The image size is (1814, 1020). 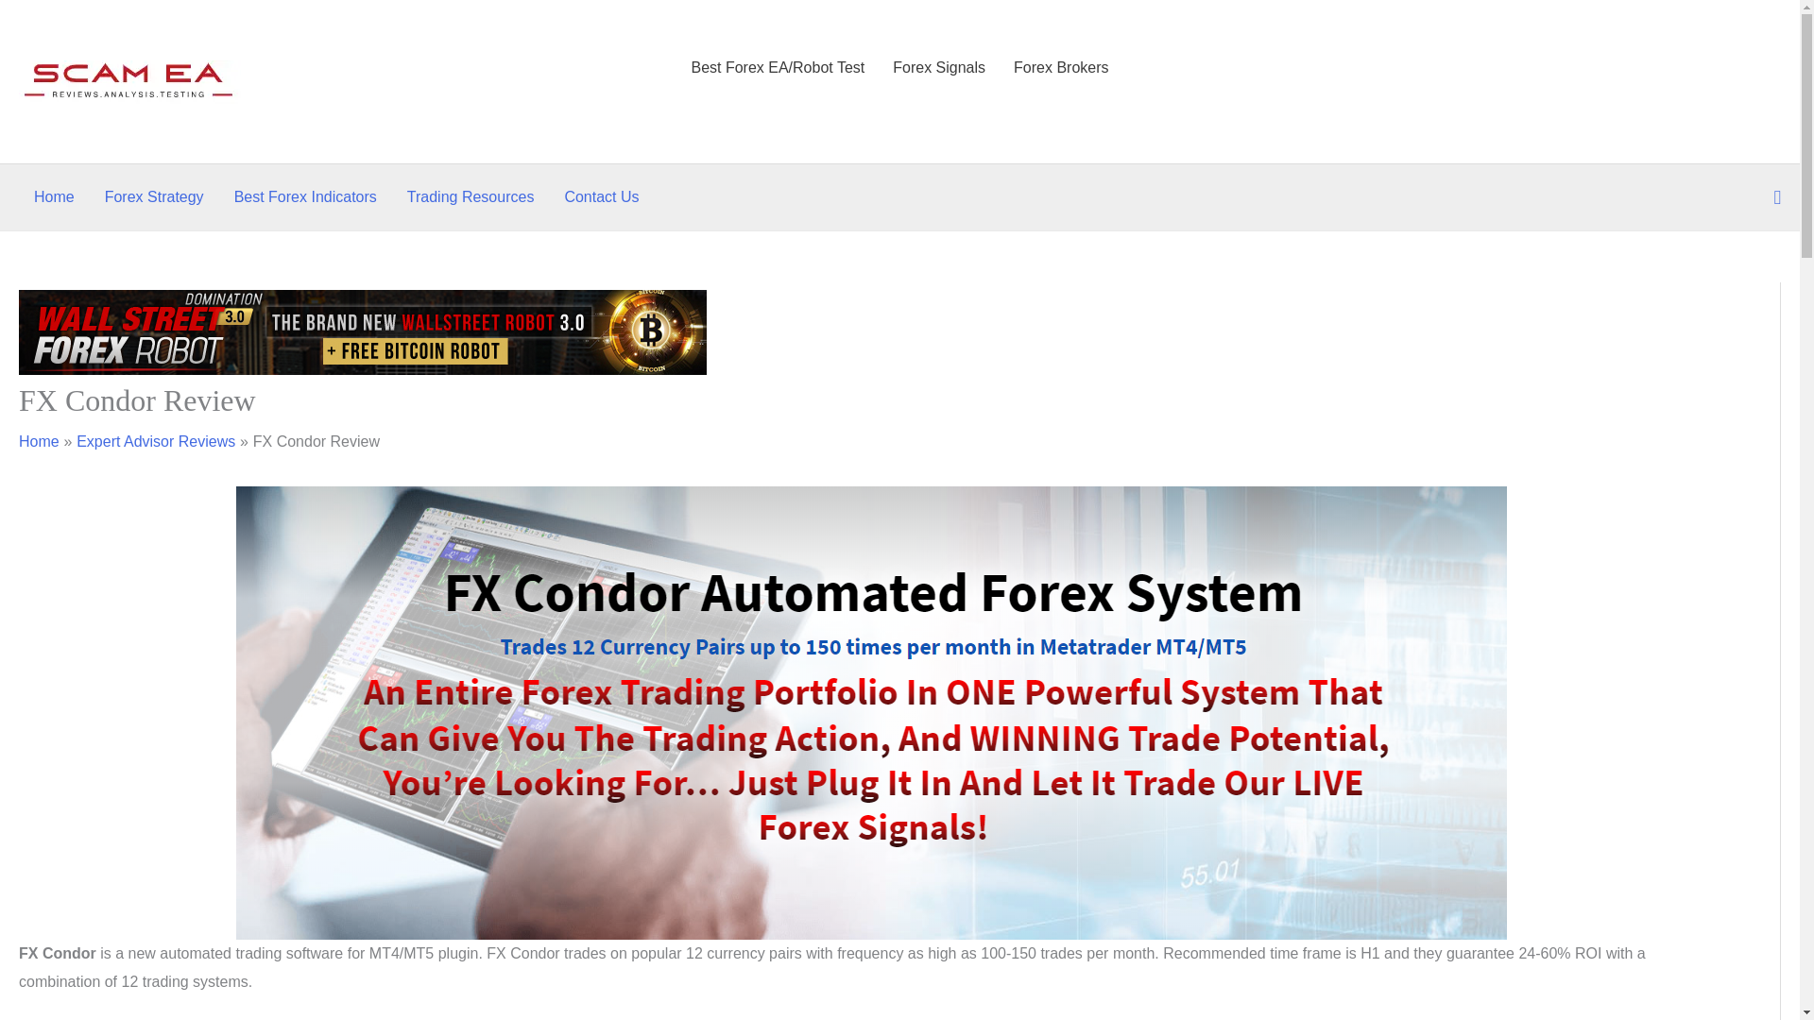 What do you see at coordinates (53, 196) in the screenshot?
I see `Home` at bounding box center [53, 196].